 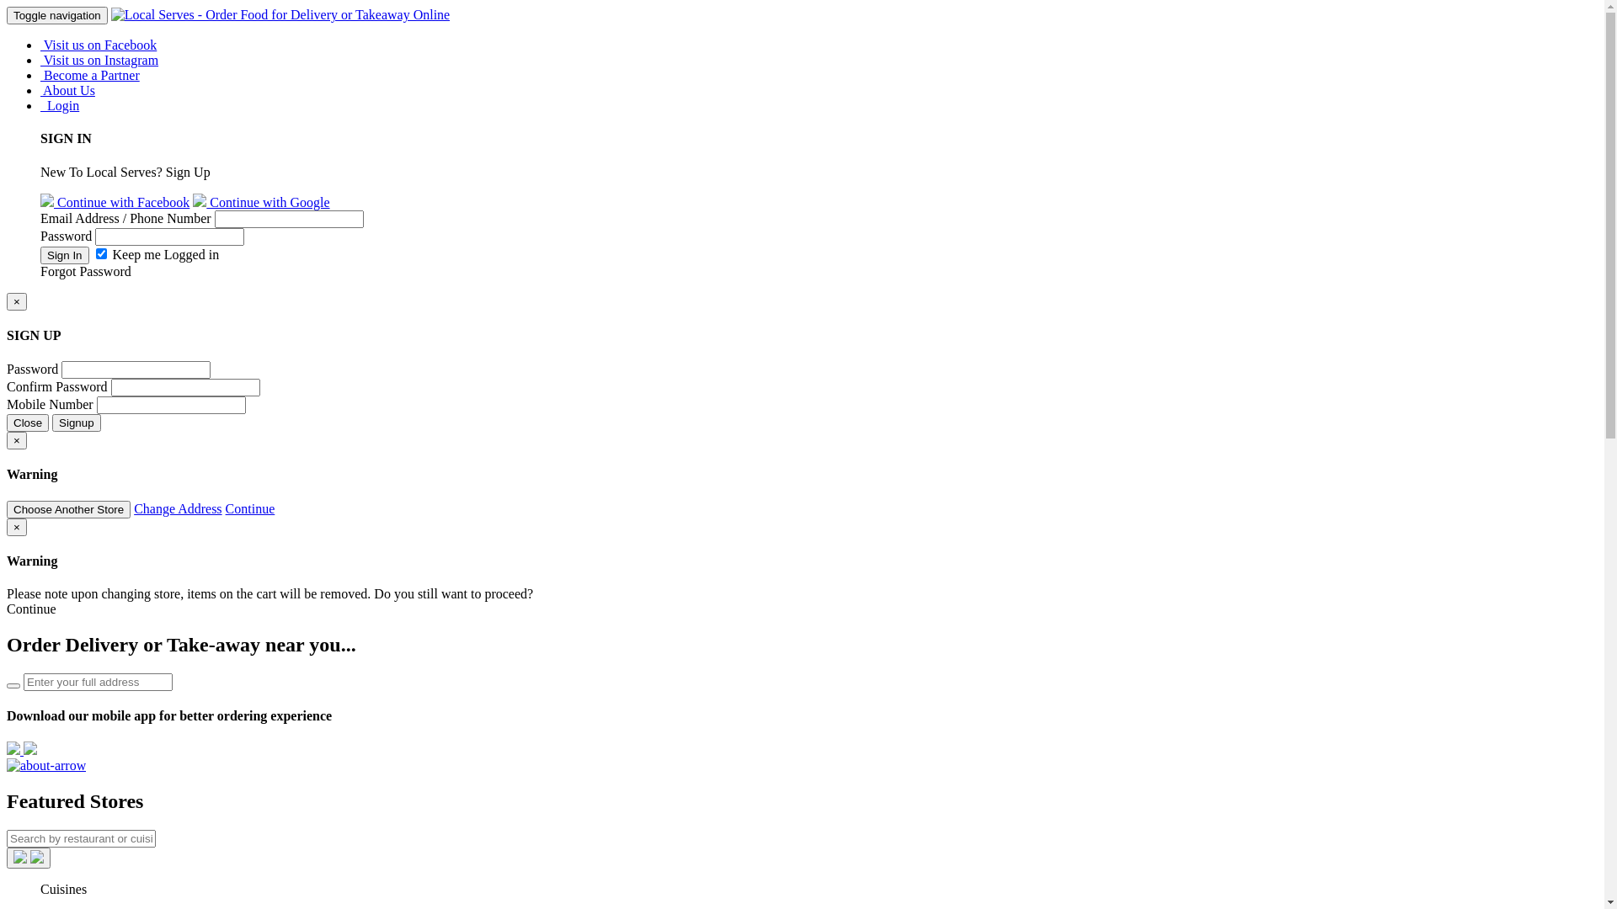 What do you see at coordinates (90, 76) in the screenshot?
I see ` Become a Partner` at bounding box center [90, 76].